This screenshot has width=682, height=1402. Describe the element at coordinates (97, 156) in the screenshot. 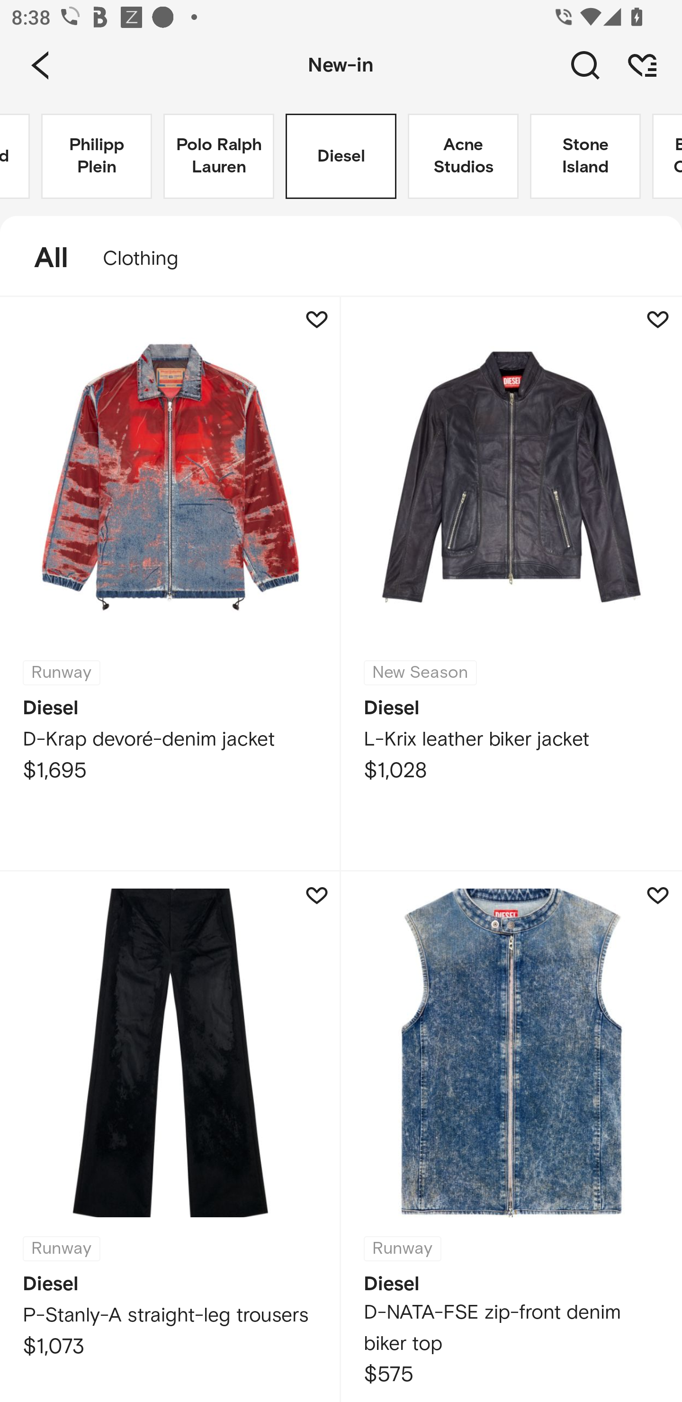

I see `Philipp Plein` at that location.